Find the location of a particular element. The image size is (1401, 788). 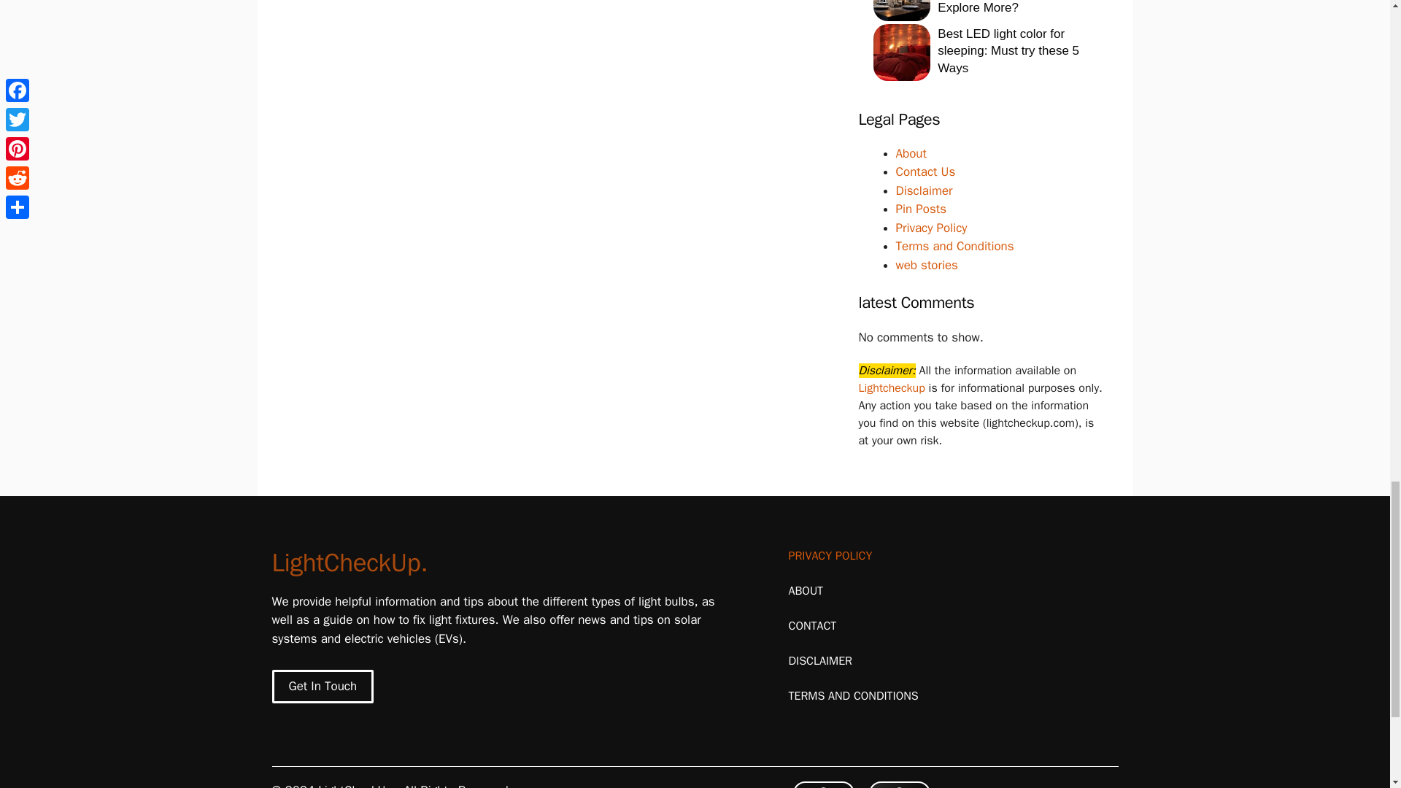

Terms and Conditions is located at coordinates (955, 246).